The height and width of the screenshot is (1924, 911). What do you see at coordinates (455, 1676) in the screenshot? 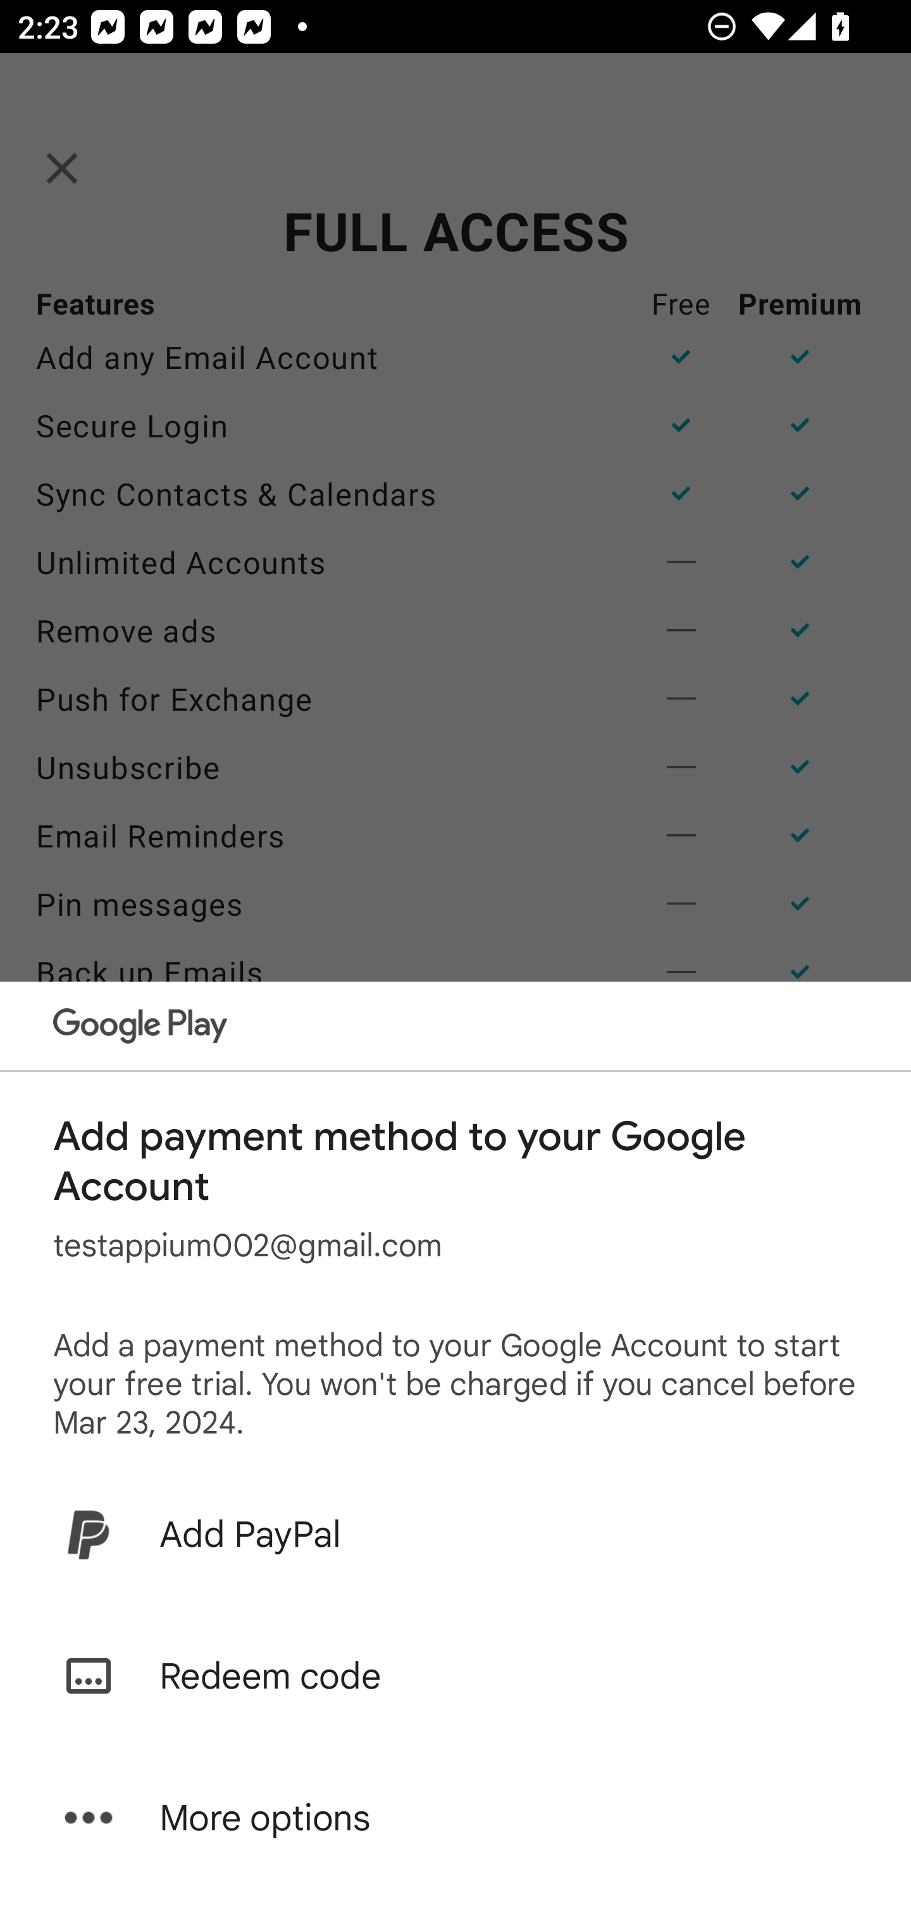
I see `Redeem code` at bounding box center [455, 1676].